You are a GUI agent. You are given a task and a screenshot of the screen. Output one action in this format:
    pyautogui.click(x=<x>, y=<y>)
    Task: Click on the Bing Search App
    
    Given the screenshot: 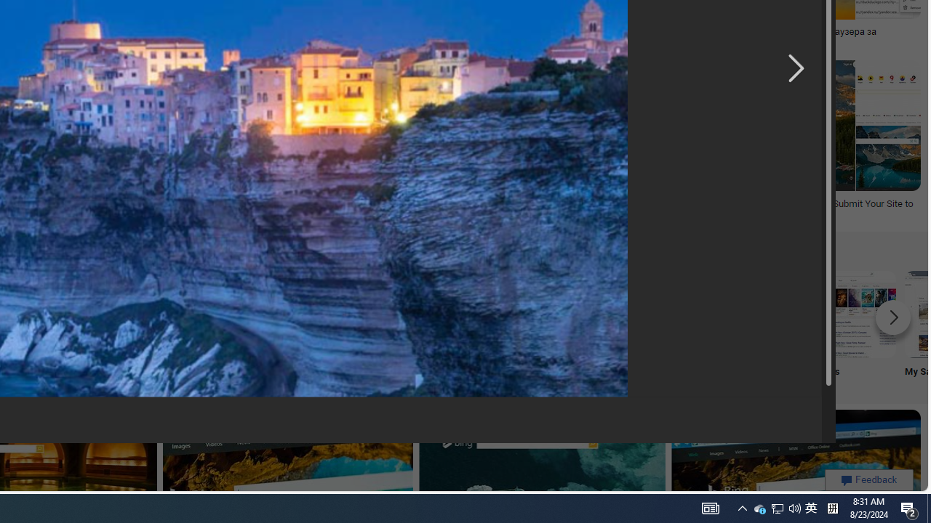 What is the action you would take?
    pyautogui.click(x=372, y=314)
    